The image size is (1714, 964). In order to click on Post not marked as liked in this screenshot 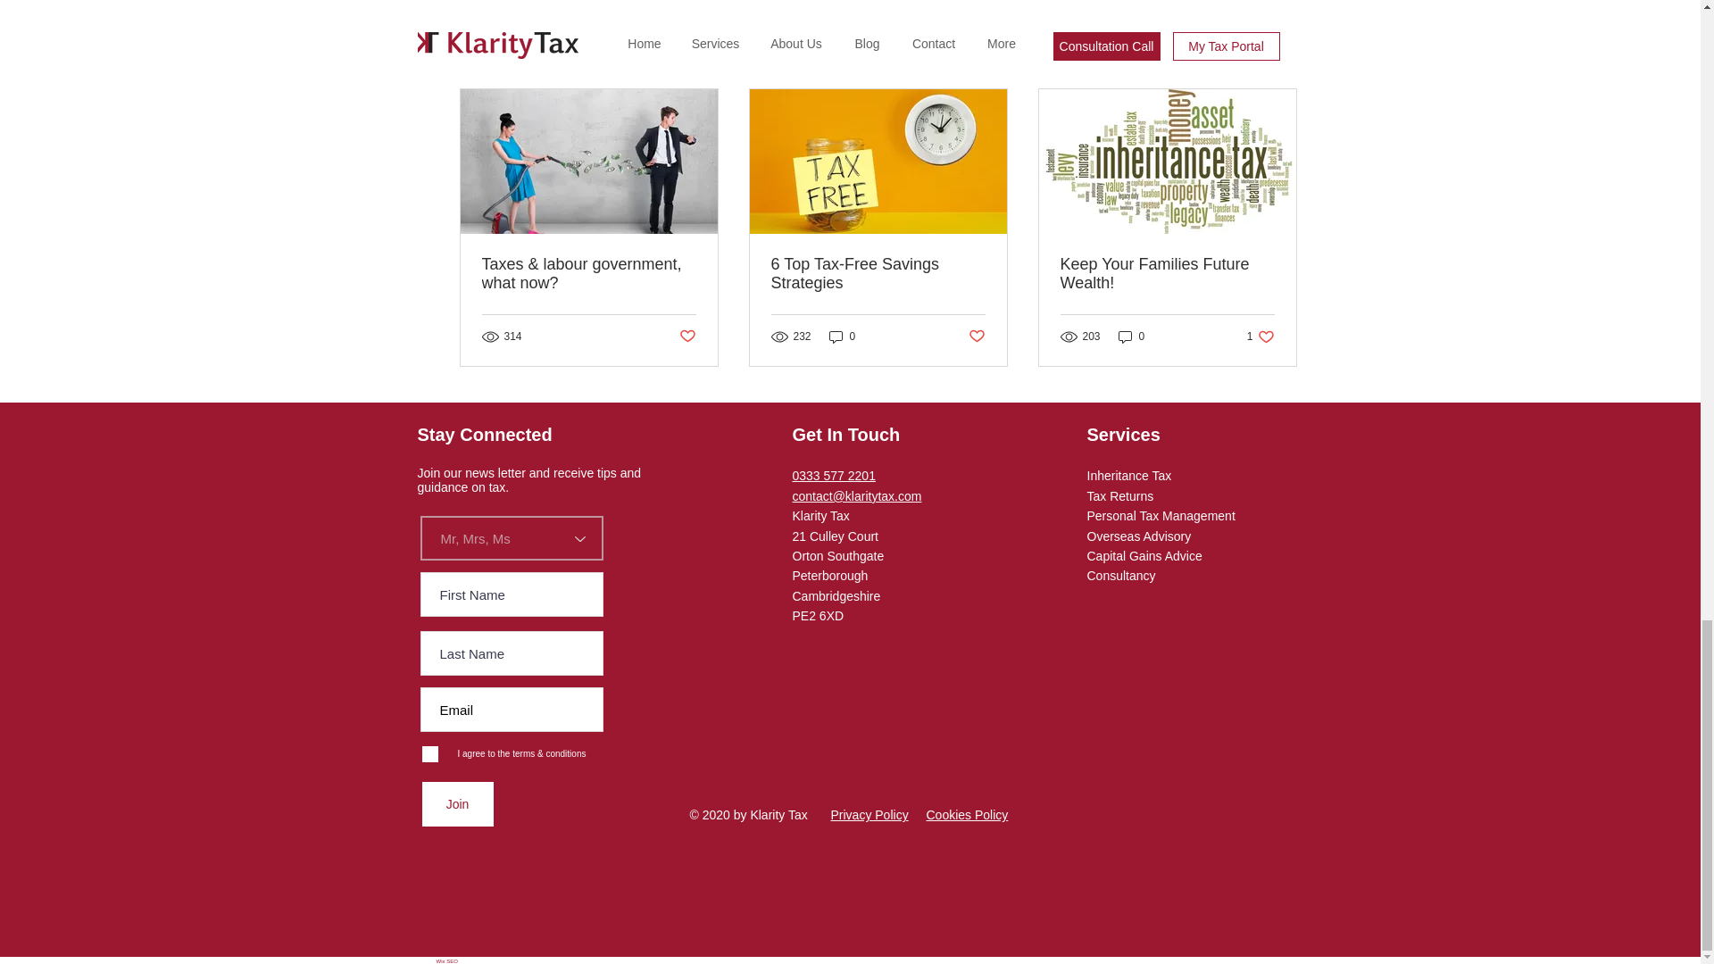, I will do `click(878, 274)`.